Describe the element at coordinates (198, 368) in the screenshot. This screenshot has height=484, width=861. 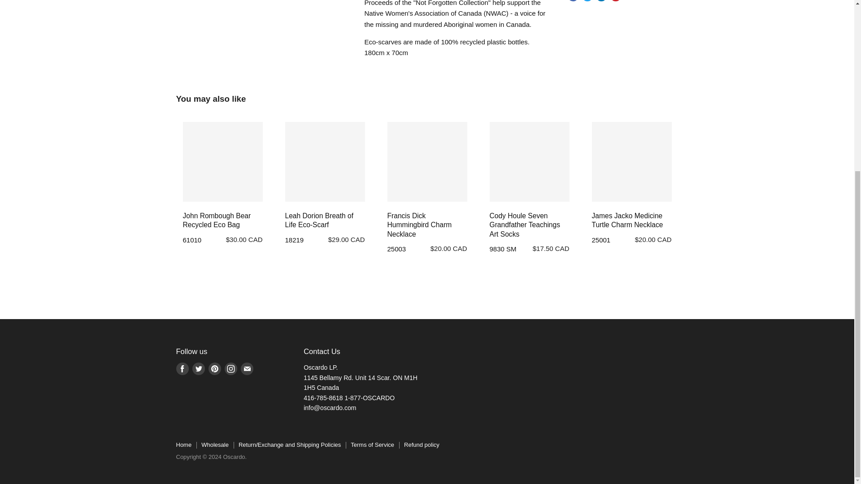
I see `Twitter` at that location.